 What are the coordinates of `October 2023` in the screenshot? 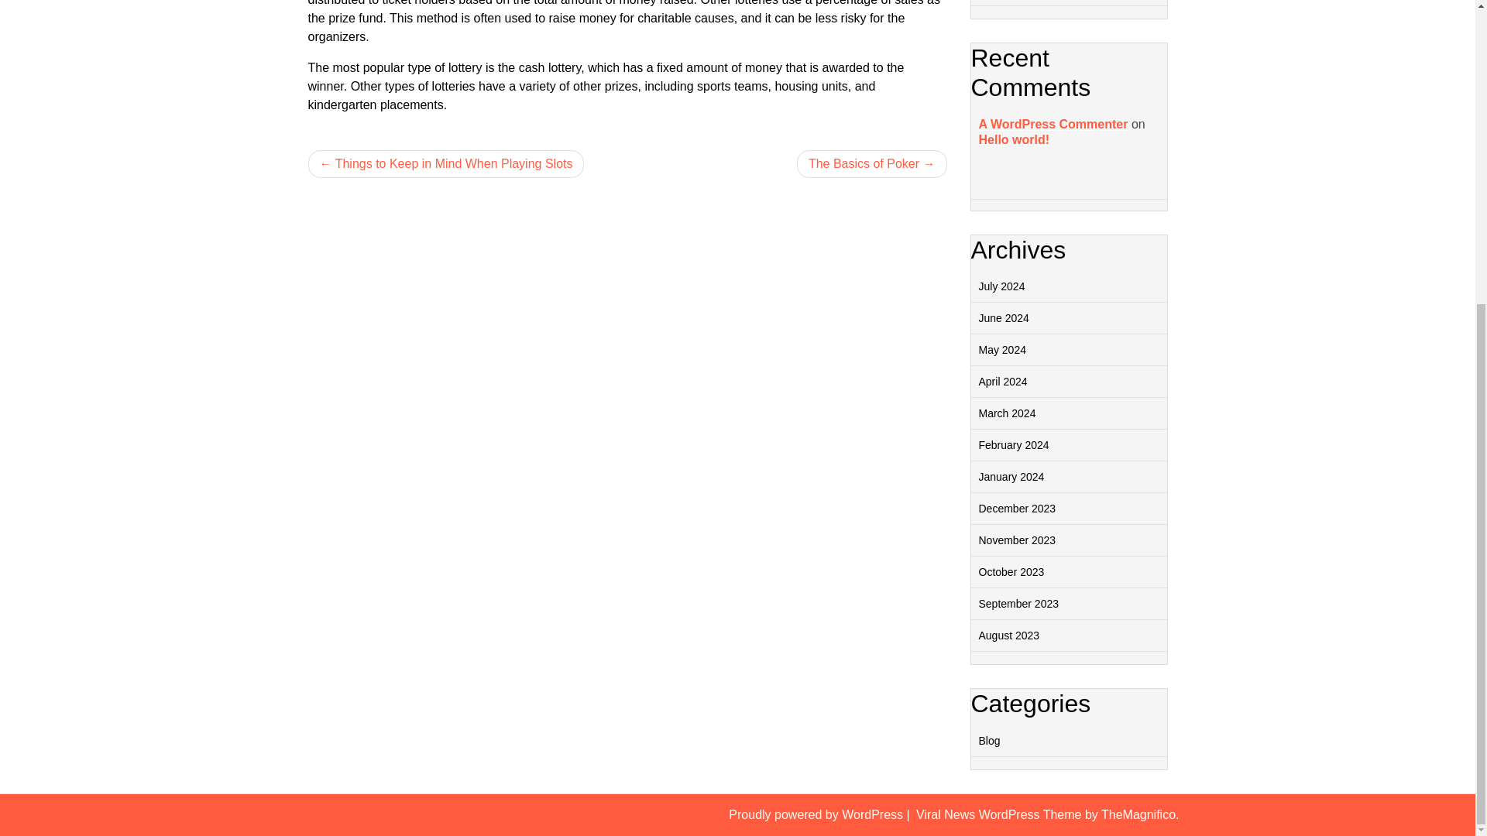 It's located at (1011, 572).